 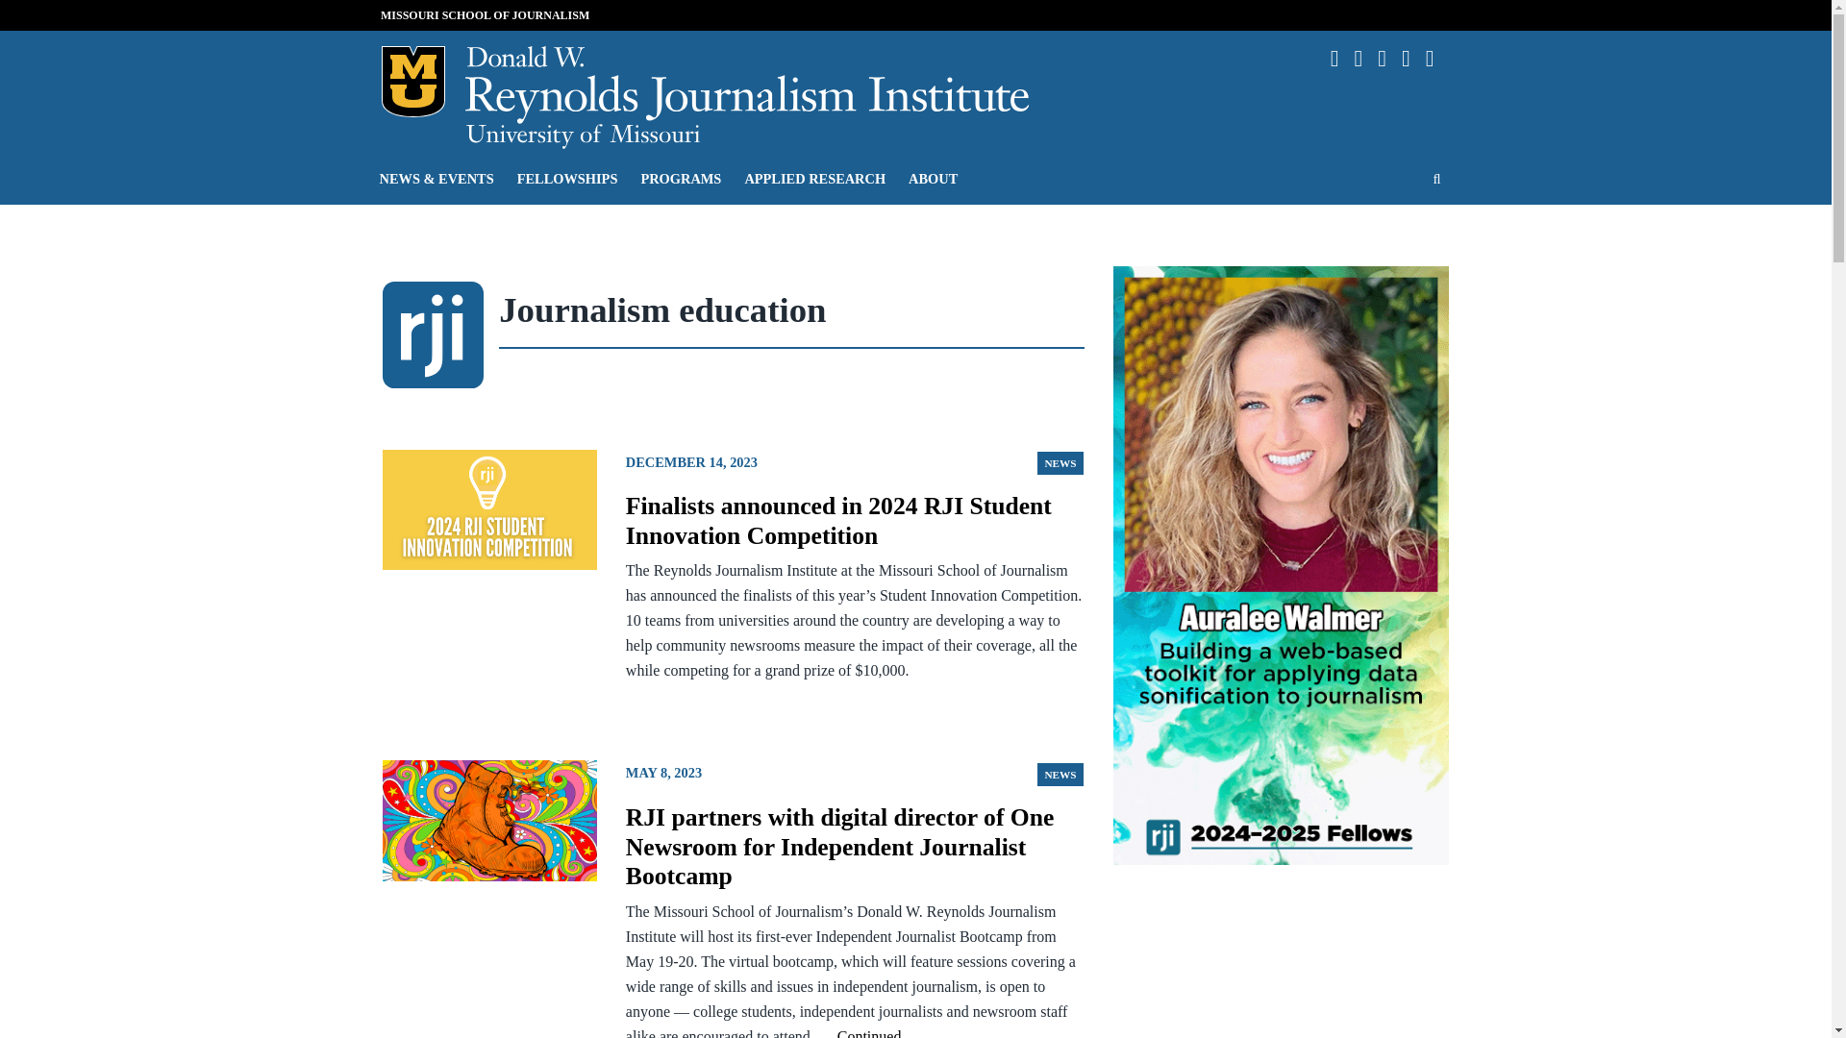 I want to click on Mizzou Logo, so click(x=412, y=81).